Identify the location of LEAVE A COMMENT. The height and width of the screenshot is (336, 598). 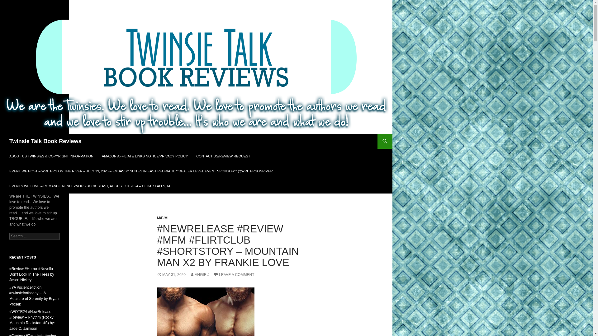
(234, 274).